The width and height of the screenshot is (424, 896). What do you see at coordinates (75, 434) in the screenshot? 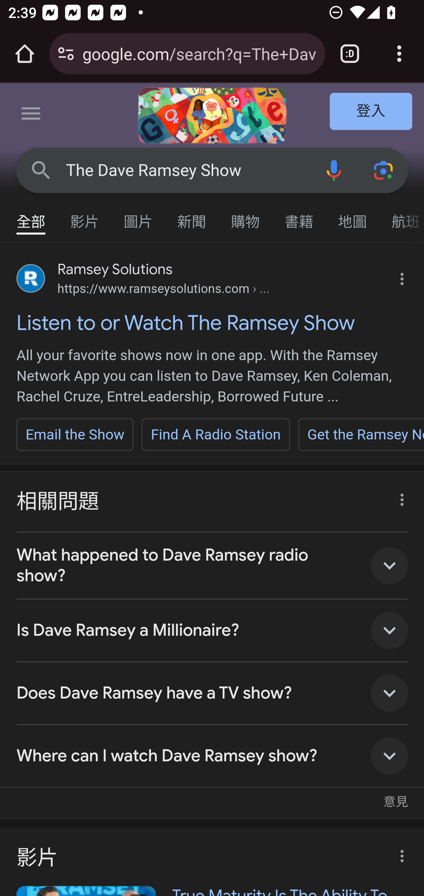
I see `Email the Show` at bounding box center [75, 434].